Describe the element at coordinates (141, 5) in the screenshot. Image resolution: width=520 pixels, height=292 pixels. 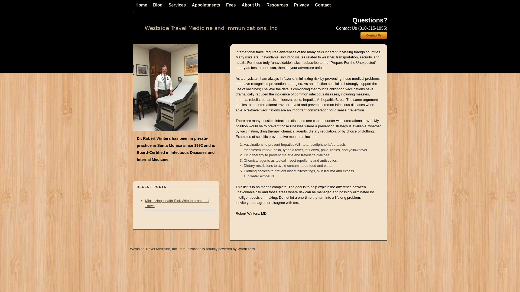
I see `Home` at that location.